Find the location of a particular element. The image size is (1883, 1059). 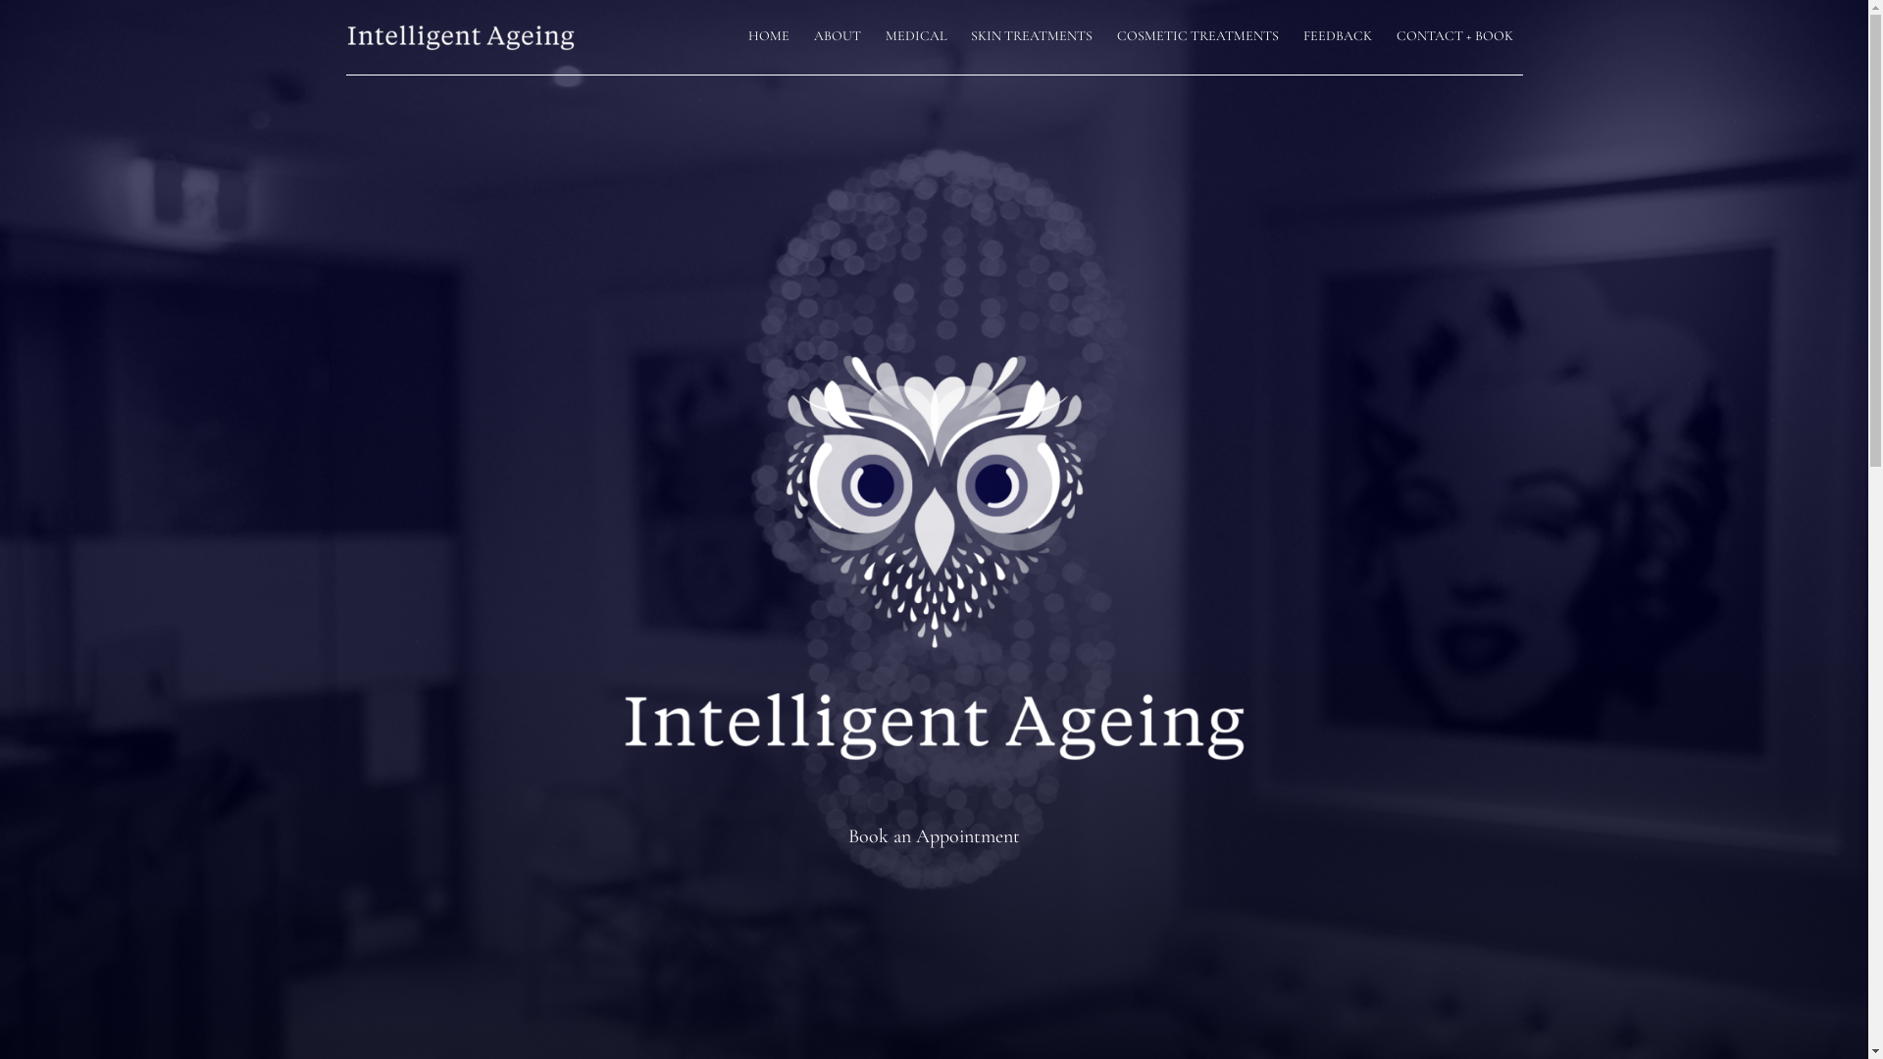

Book an Appointment is located at coordinates (934, 836).